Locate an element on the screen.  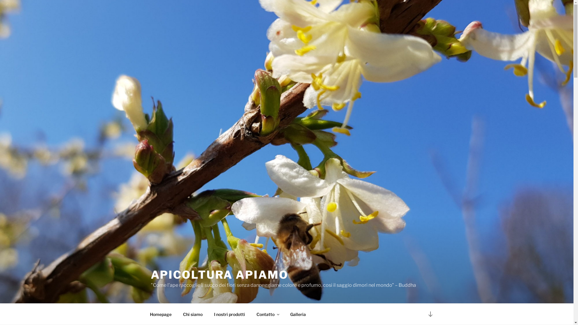
Contatto is located at coordinates (267, 314).